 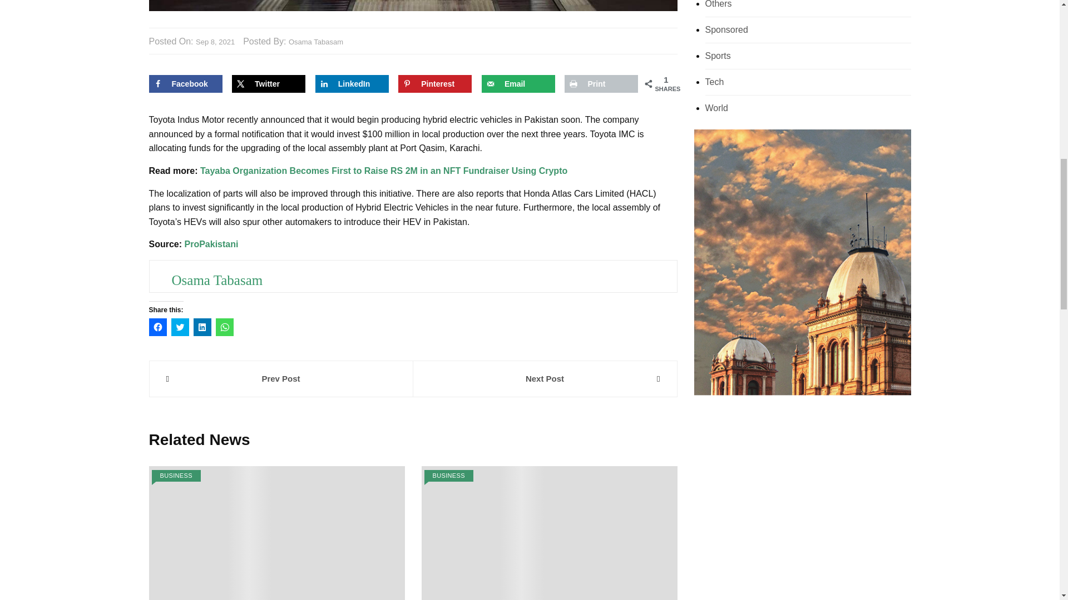 What do you see at coordinates (186, 84) in the screenshot?
I see `Share on Facebook` at bounding box center [186, 84].